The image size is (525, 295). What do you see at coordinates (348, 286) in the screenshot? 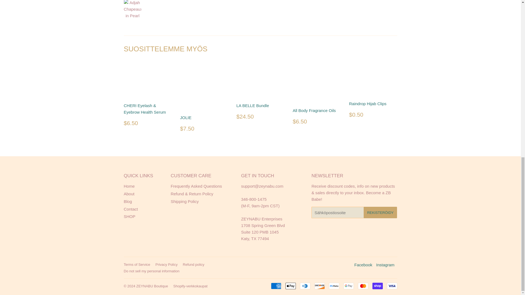
I see `Google Pay` at bounding box center [348, 286].